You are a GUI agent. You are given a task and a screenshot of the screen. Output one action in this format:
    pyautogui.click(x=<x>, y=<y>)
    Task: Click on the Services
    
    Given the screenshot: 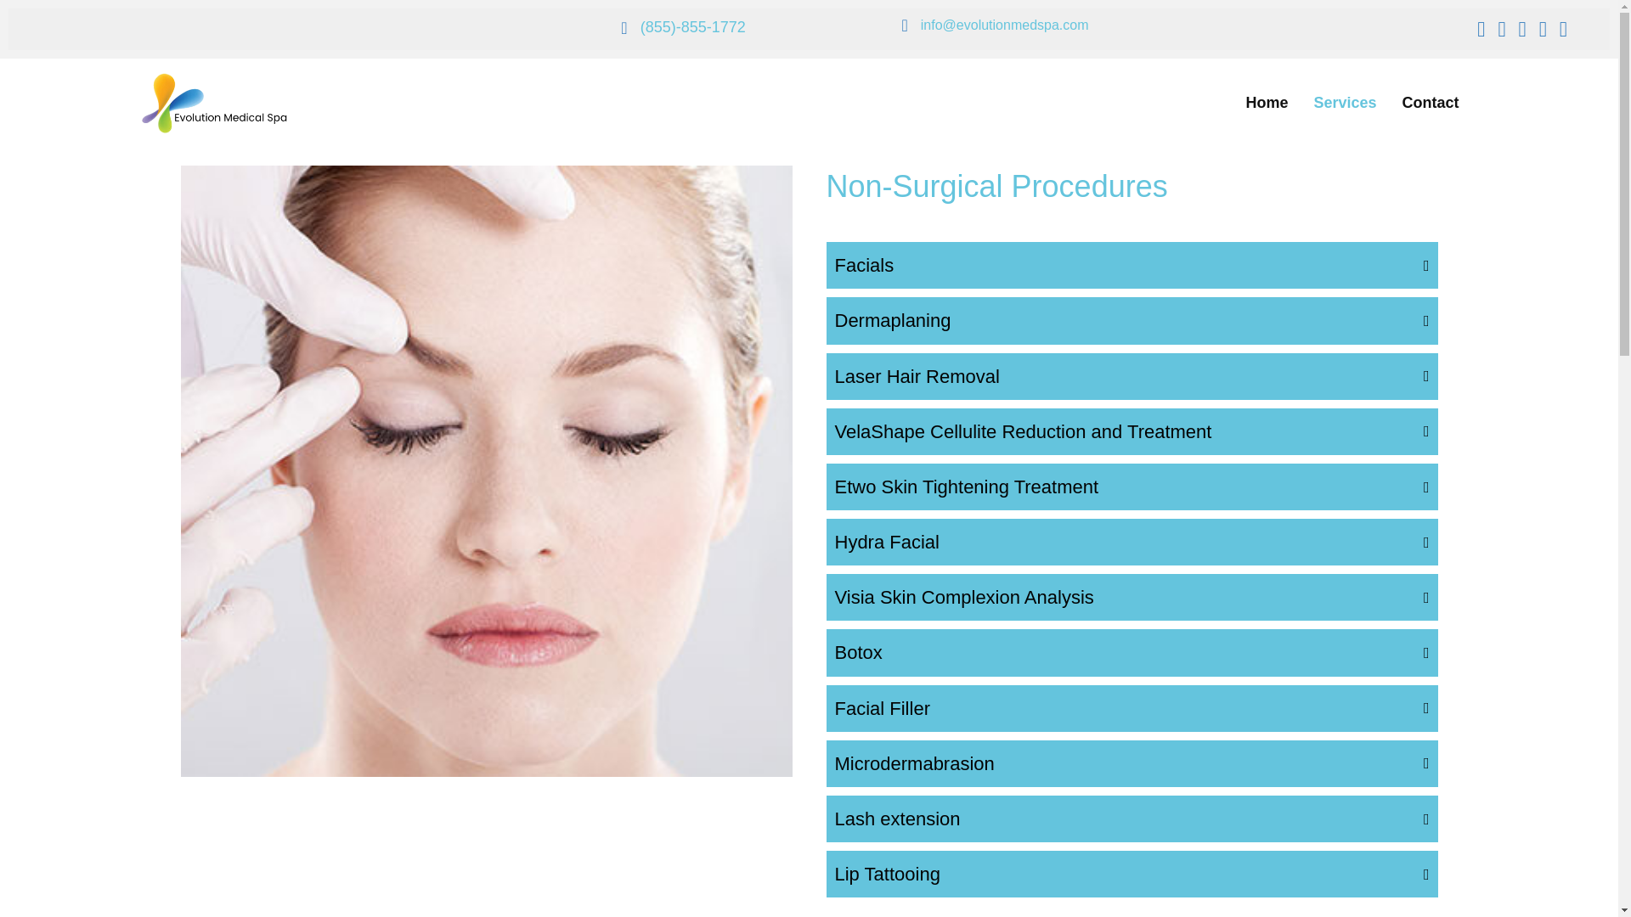 What is the action you would take?
    pyautogui.click(x=1344, y=103)
    